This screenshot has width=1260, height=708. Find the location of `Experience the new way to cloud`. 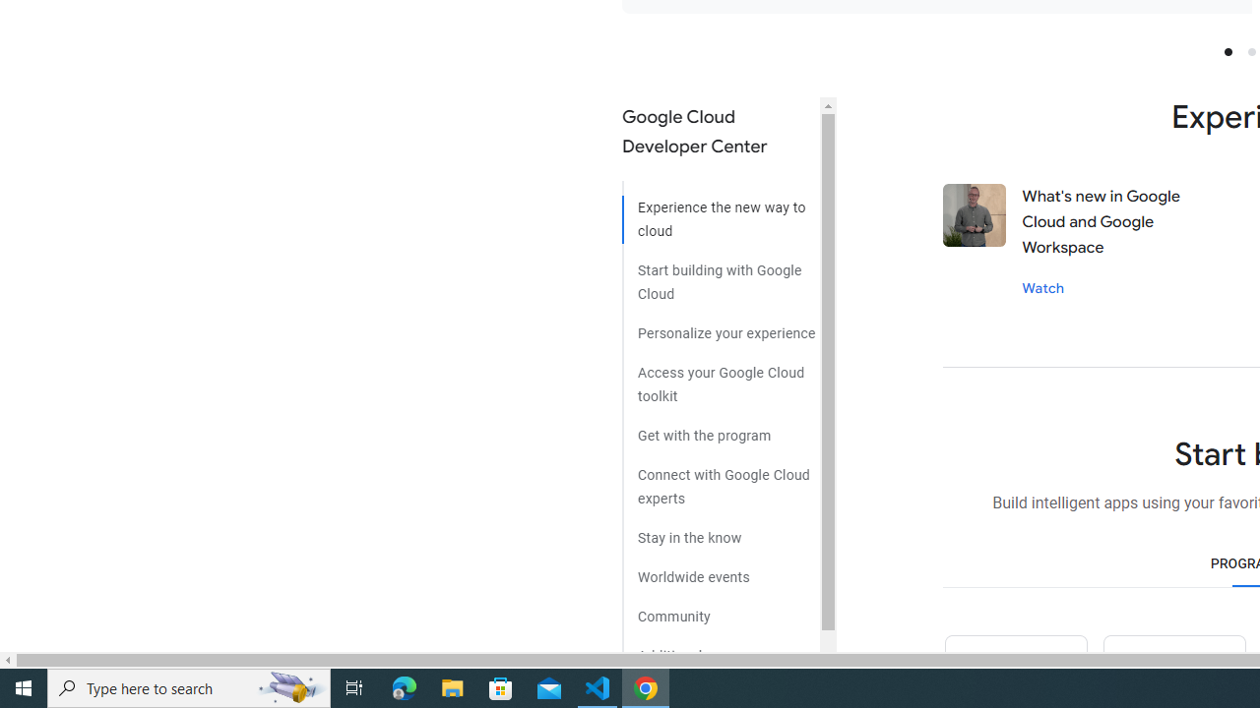

Experience the new way to cloud is located at coordinates (721, 212).